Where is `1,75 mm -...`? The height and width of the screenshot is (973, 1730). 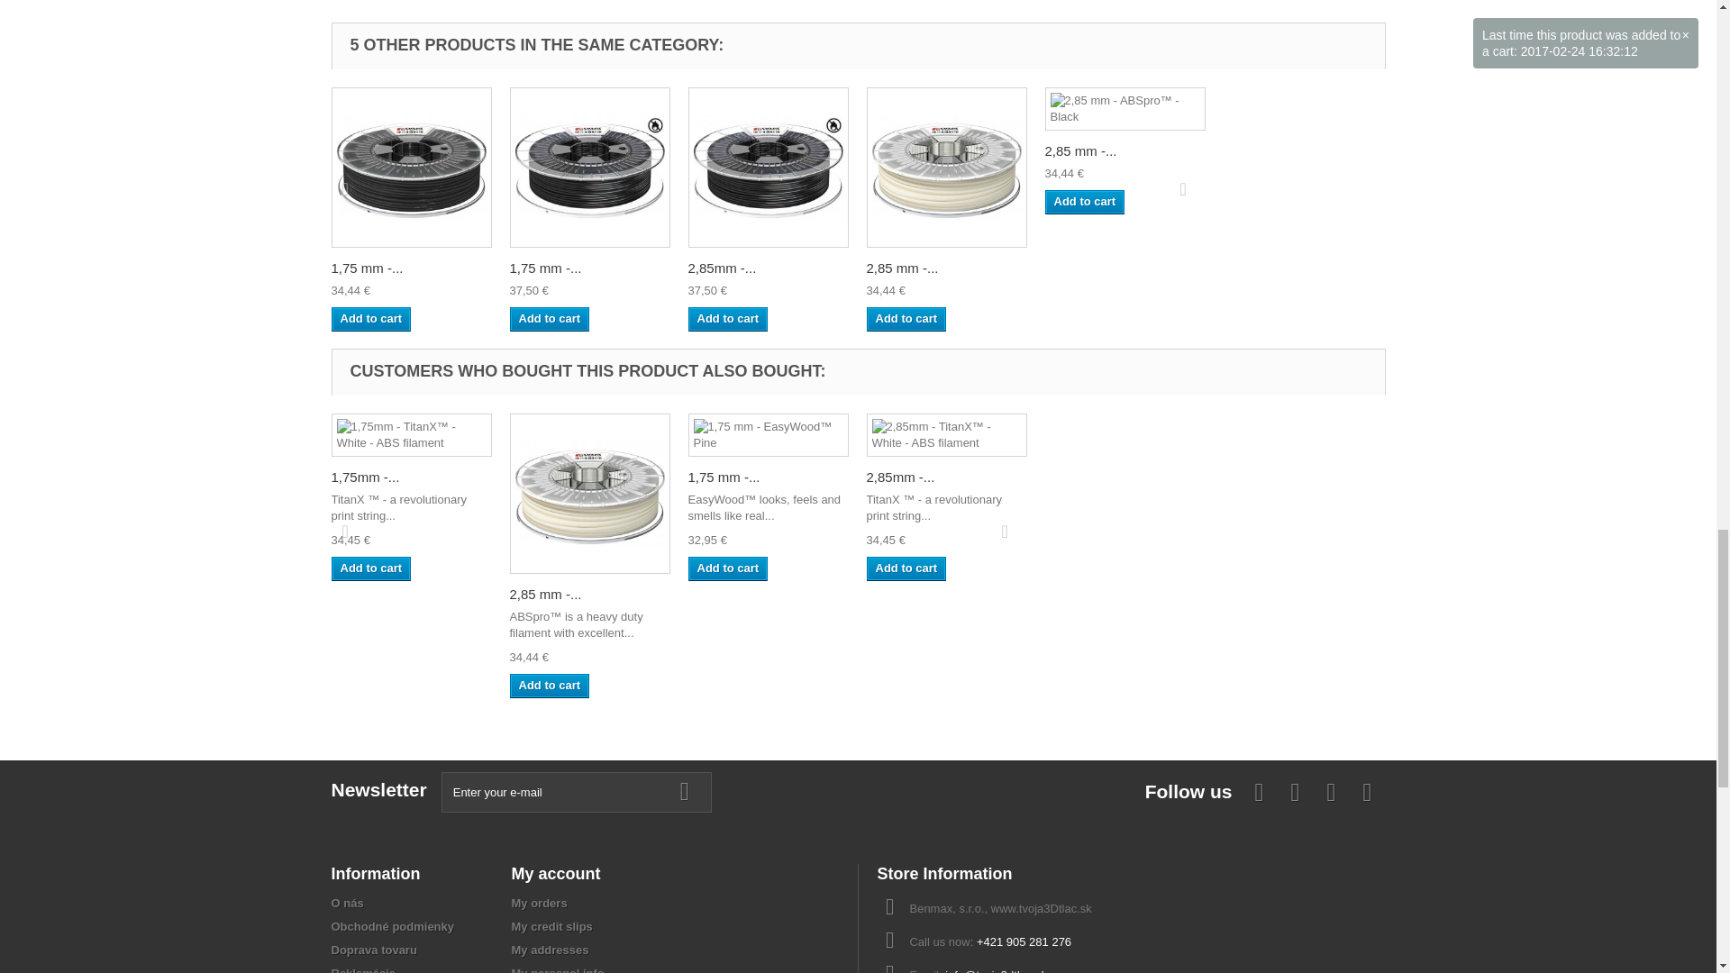 1,75 mm -... is located at coordinates (368, 268).